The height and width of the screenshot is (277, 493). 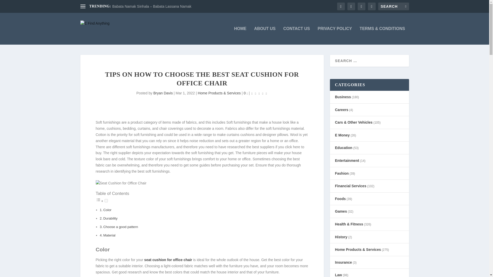 I want to click on Bryan Davis, so click(x=163, y=93).